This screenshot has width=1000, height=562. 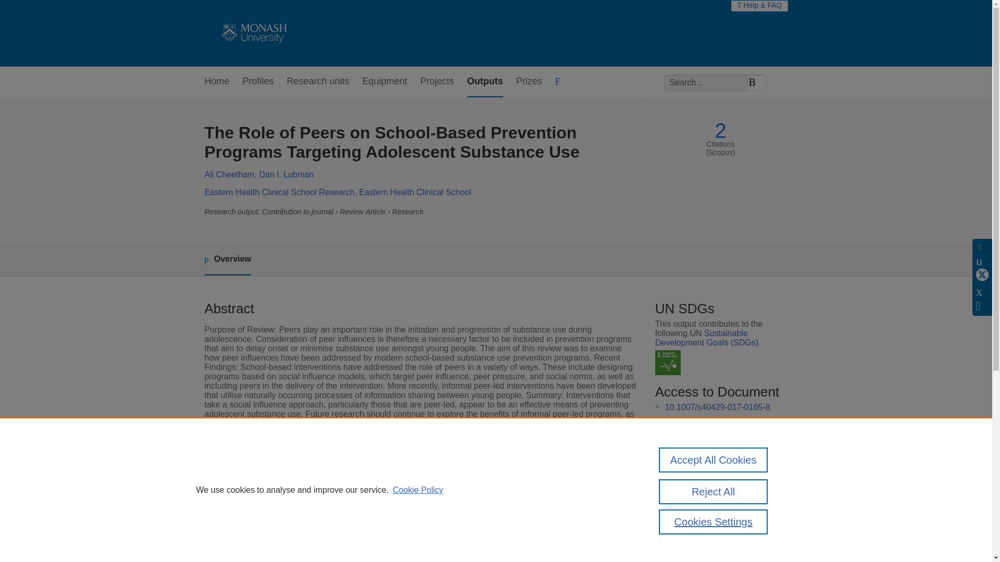 What do you see at coordinates (415, 192) in the screenshot?
I see `Eastern Health Clinical School` at bounding box center [415, 192].